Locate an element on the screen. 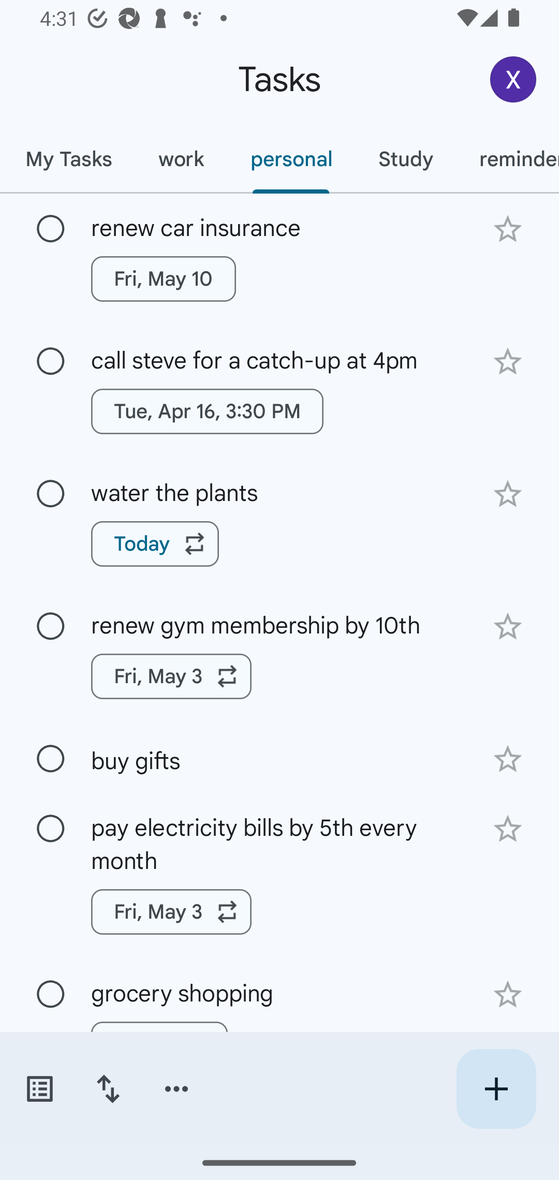 Image resolution: width=559 pixels, height=1180 pixels. Change sort order is located at coordinates (108, 1089).